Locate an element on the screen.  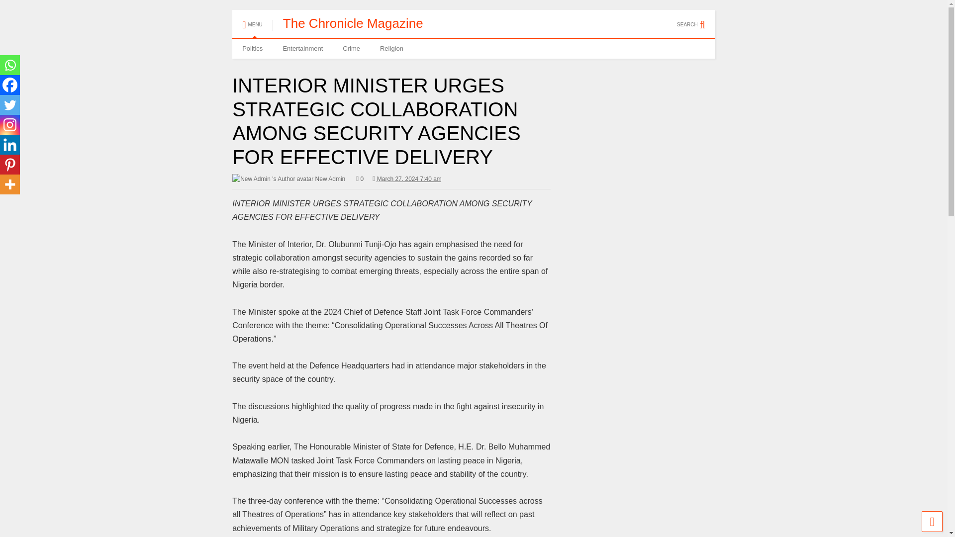
Religion is located at coordinates (392, 48).